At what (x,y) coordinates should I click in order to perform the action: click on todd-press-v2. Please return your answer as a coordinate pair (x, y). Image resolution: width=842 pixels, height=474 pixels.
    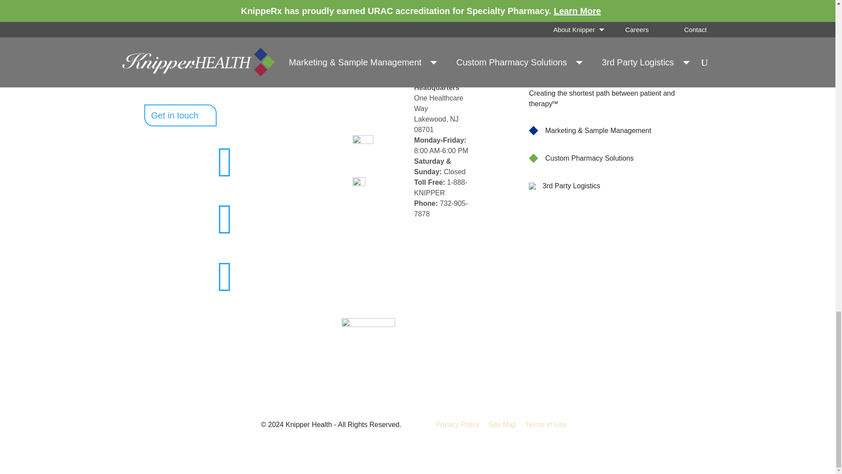
    Looking at the image, I should click on (225, 231).